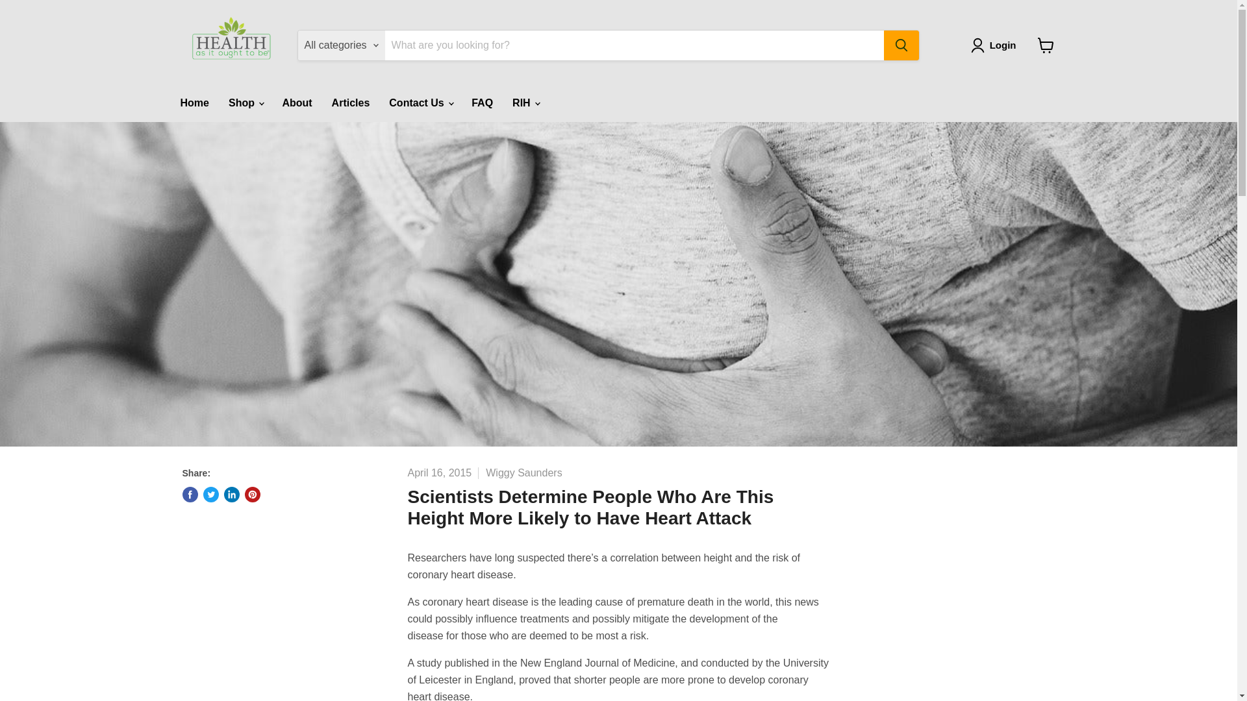 The width and height of the screenshot is (1247, 701). What do you see at coordinates (420, 103) in the screenshot?
I see `Contact Us` at bounding box center [420, 103].